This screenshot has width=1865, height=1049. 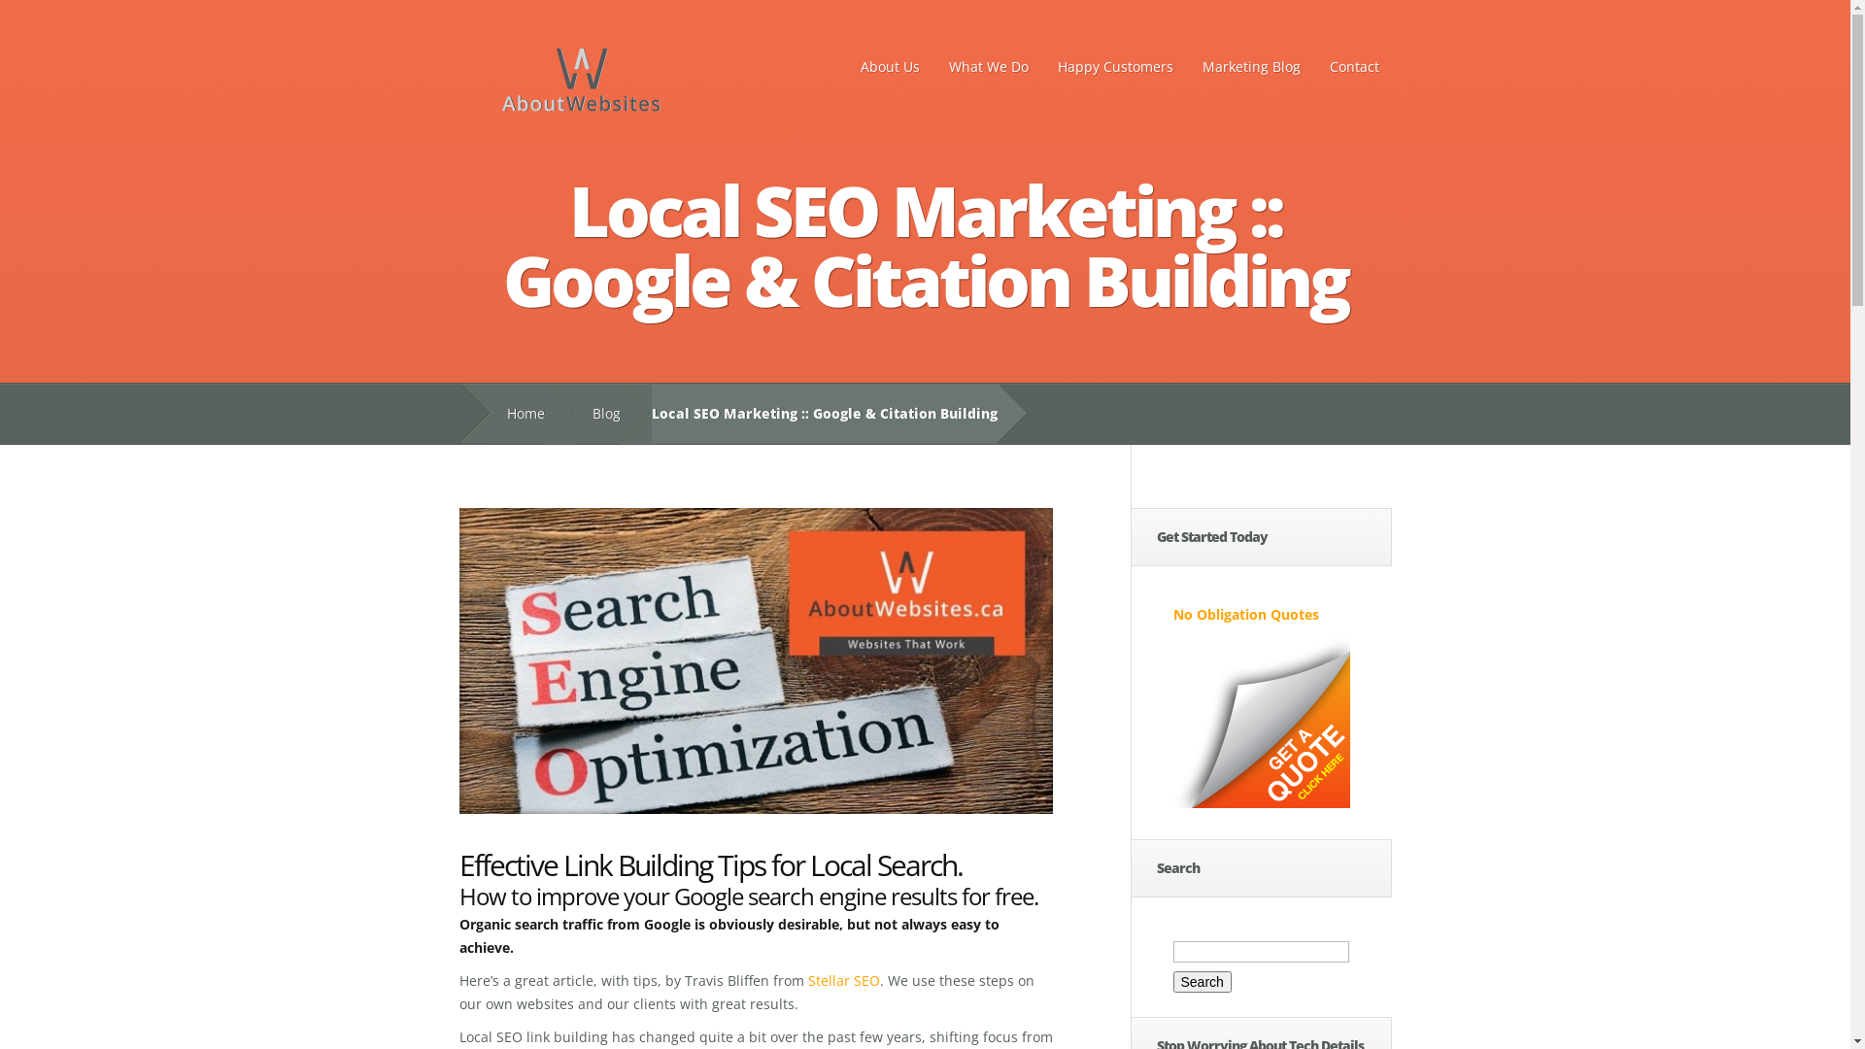 I want to click on Contact, so click(x=1354, y=67).